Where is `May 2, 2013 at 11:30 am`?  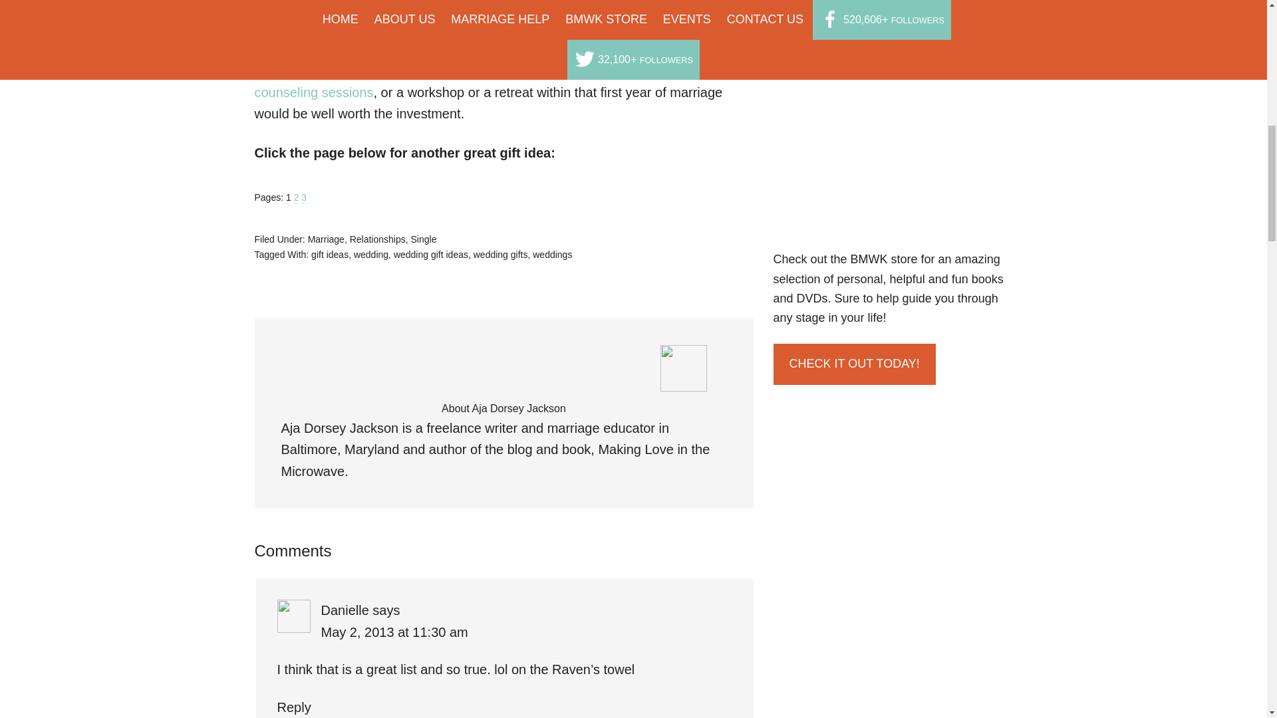 May 2, 2013 at 11:30 am is located at coordinates (394, 632).